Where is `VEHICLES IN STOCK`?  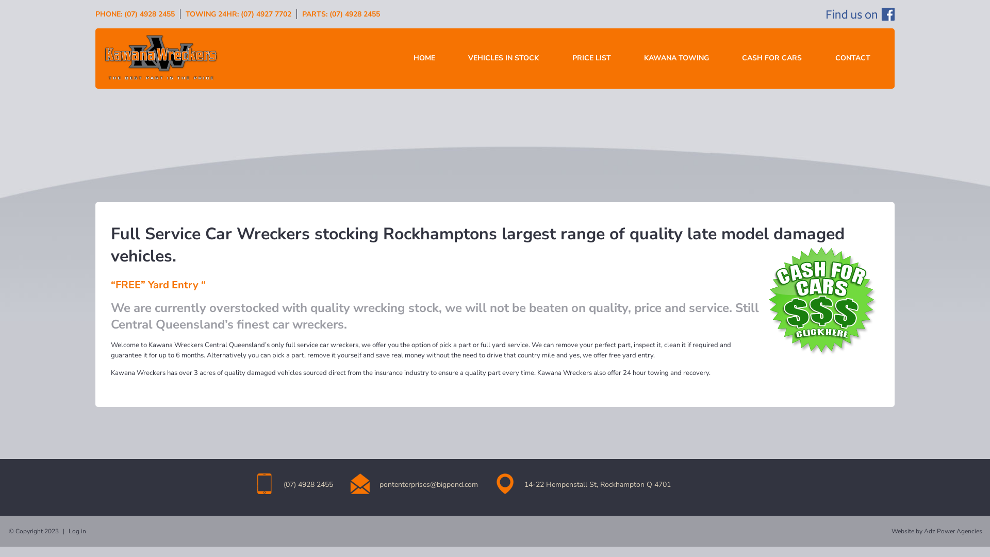 VEHICLES IN STOCK is located at coordinates (503, 59).